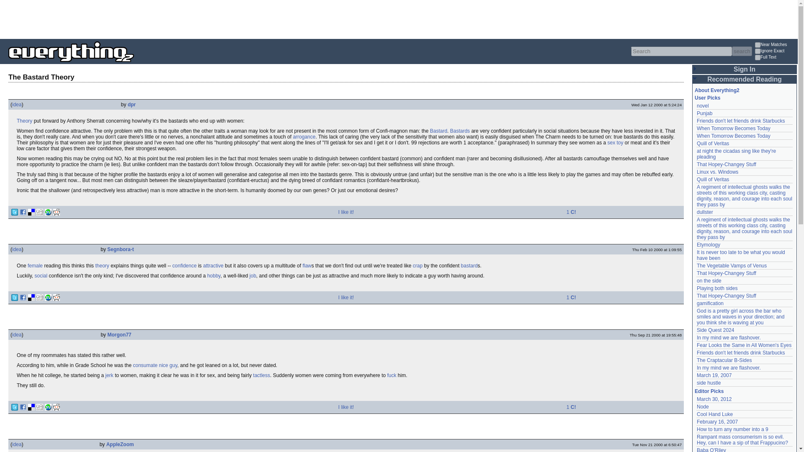 The image size is (804, 452). What do you see at coordinates (742, 51) in the screenshot?
I see `Search within Everything2` at bounding box center [742, 51].